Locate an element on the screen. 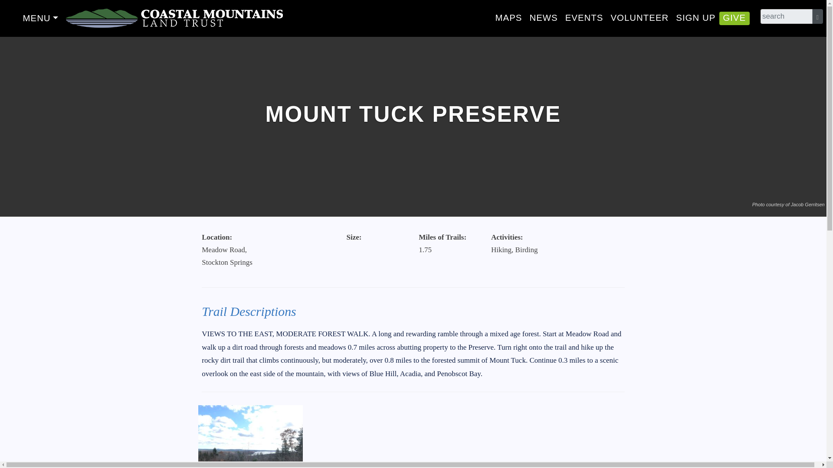 This screenshot has height=468, width=833. GIVE is located at coordinates (735, 17).